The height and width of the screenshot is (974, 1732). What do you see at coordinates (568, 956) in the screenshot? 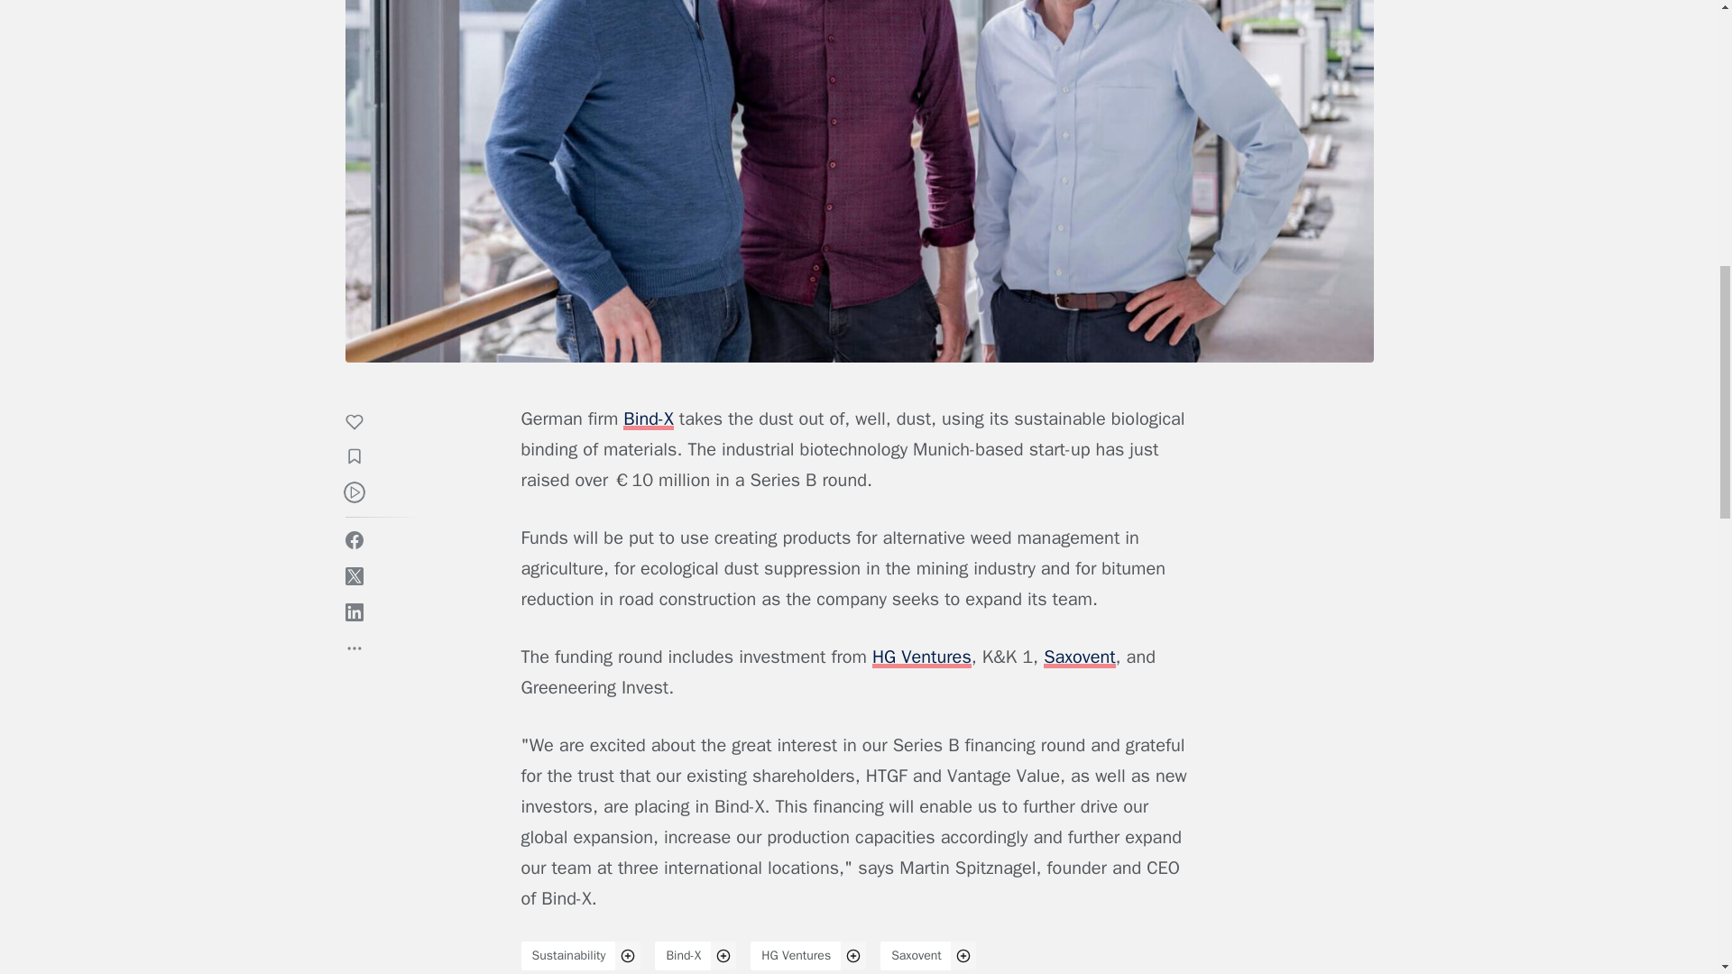
I see `Sustainability` at bounding box center [568, 956].